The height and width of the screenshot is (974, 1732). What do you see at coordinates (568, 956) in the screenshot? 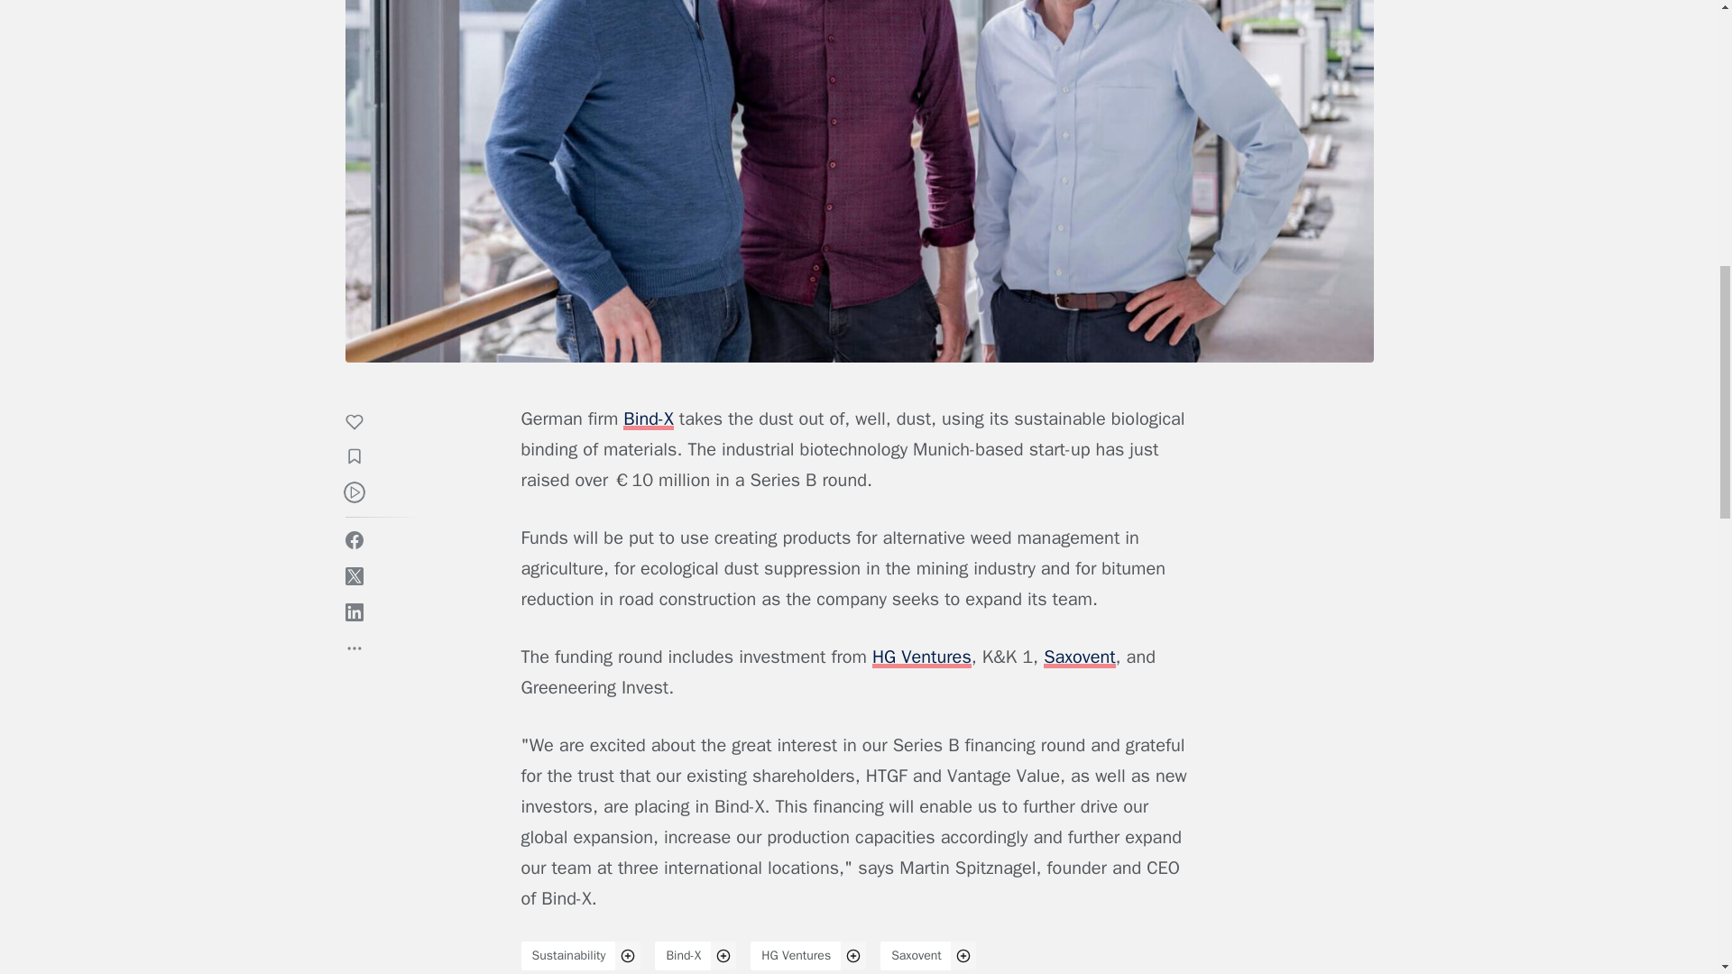
I see `Sustainability` at bounding box center [568, 956].